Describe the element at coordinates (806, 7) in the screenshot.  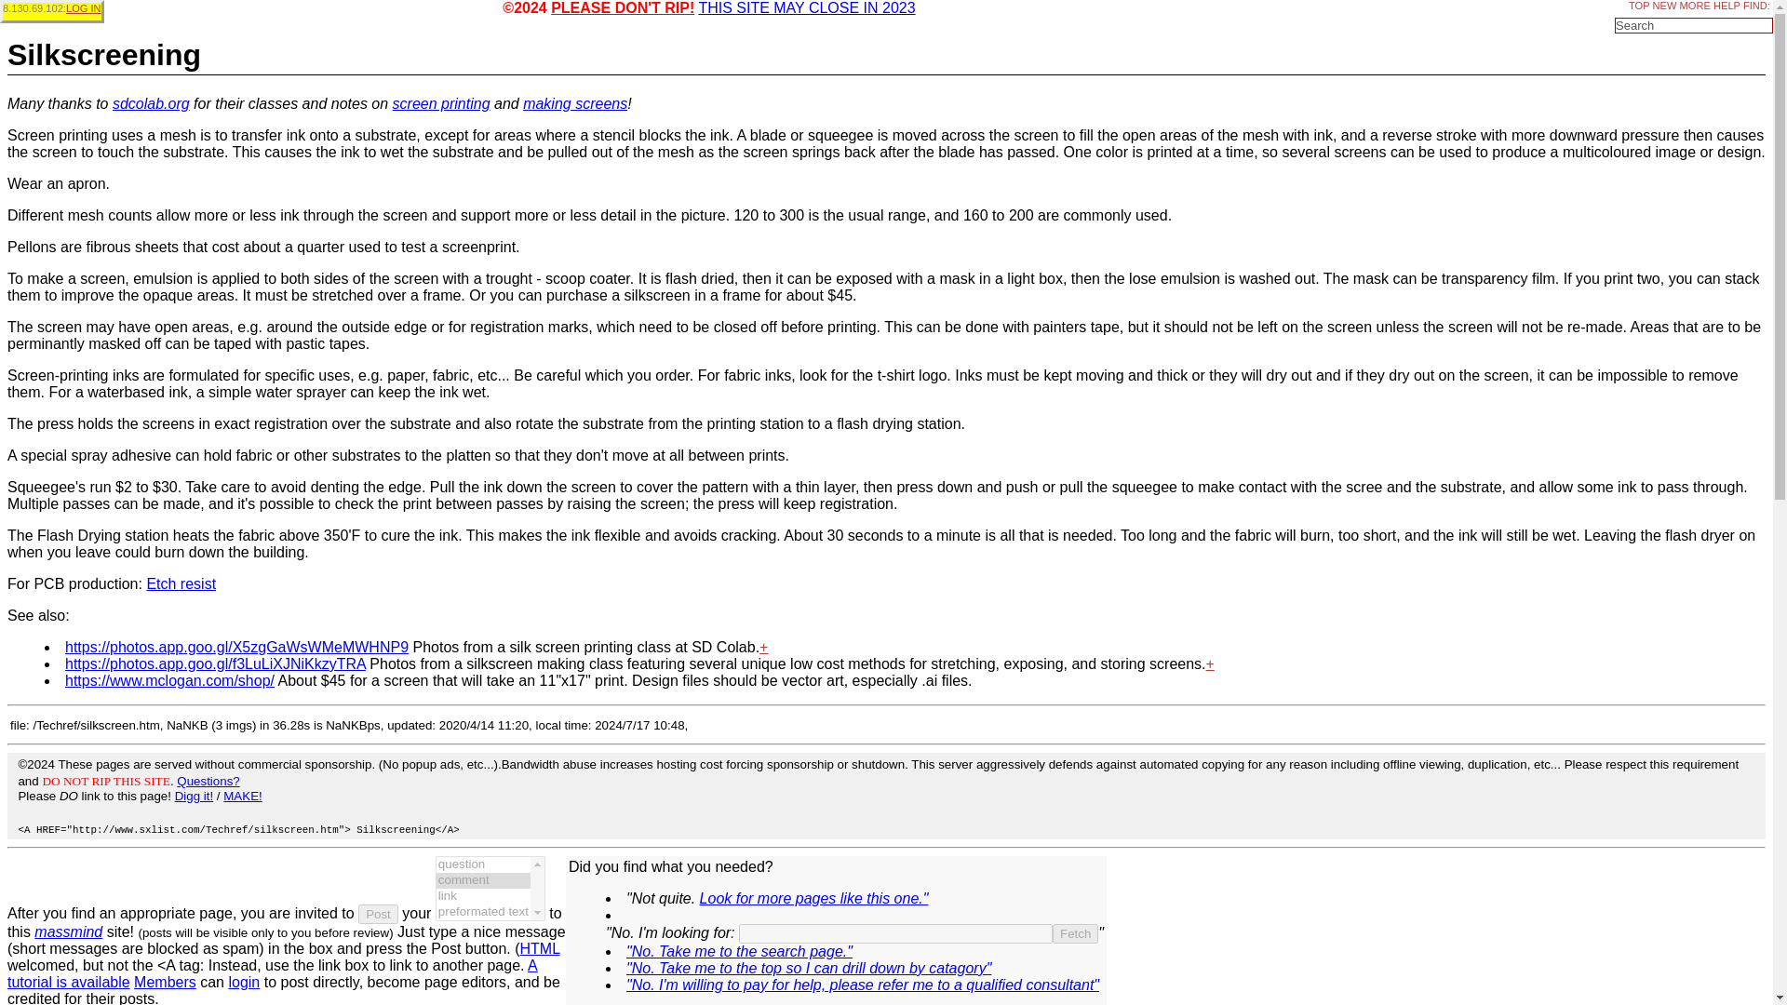
I see `THIS SITE MAY CLOSE IN 2023` at that location.